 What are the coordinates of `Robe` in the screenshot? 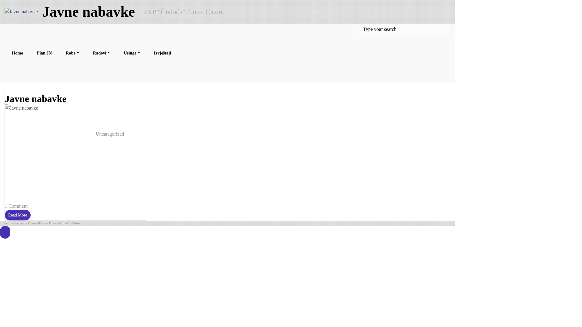 It's located at (72, 53).